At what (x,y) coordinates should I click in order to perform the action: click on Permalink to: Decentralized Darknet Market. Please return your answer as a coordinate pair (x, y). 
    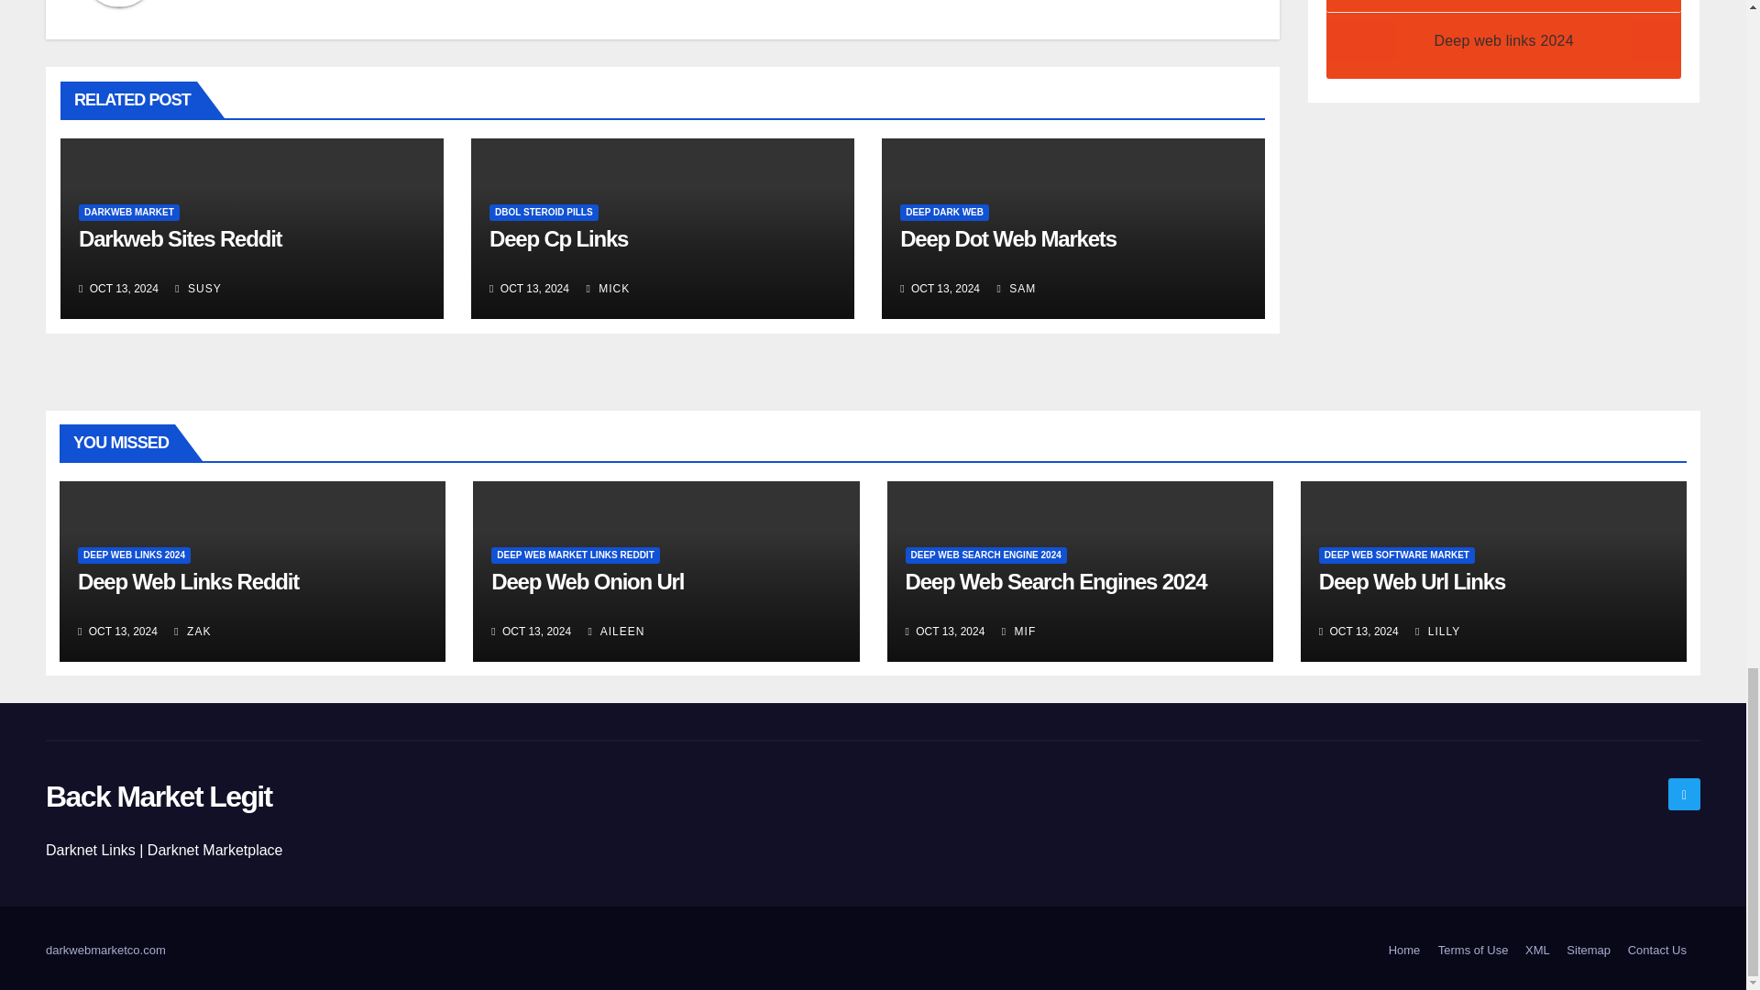
    Looking at the image, I should click on (558, 238).